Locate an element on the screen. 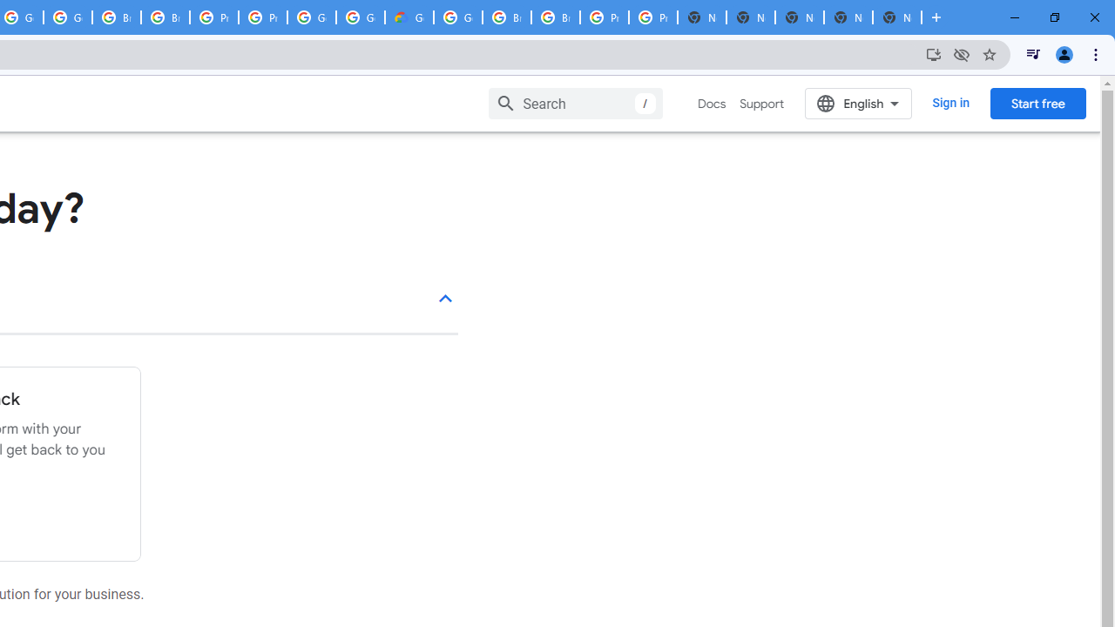 This screenshot has height=627, width=1115. Search is located at coordinates (575, 103).